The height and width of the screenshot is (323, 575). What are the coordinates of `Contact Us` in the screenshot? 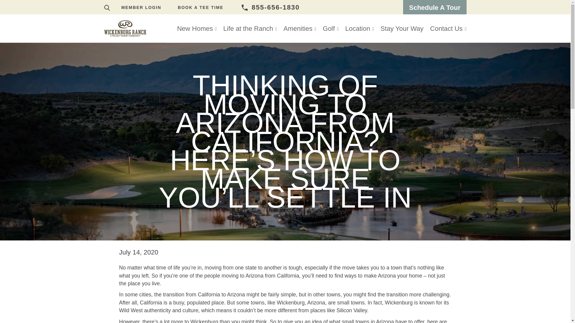 It's located at (446, 28).